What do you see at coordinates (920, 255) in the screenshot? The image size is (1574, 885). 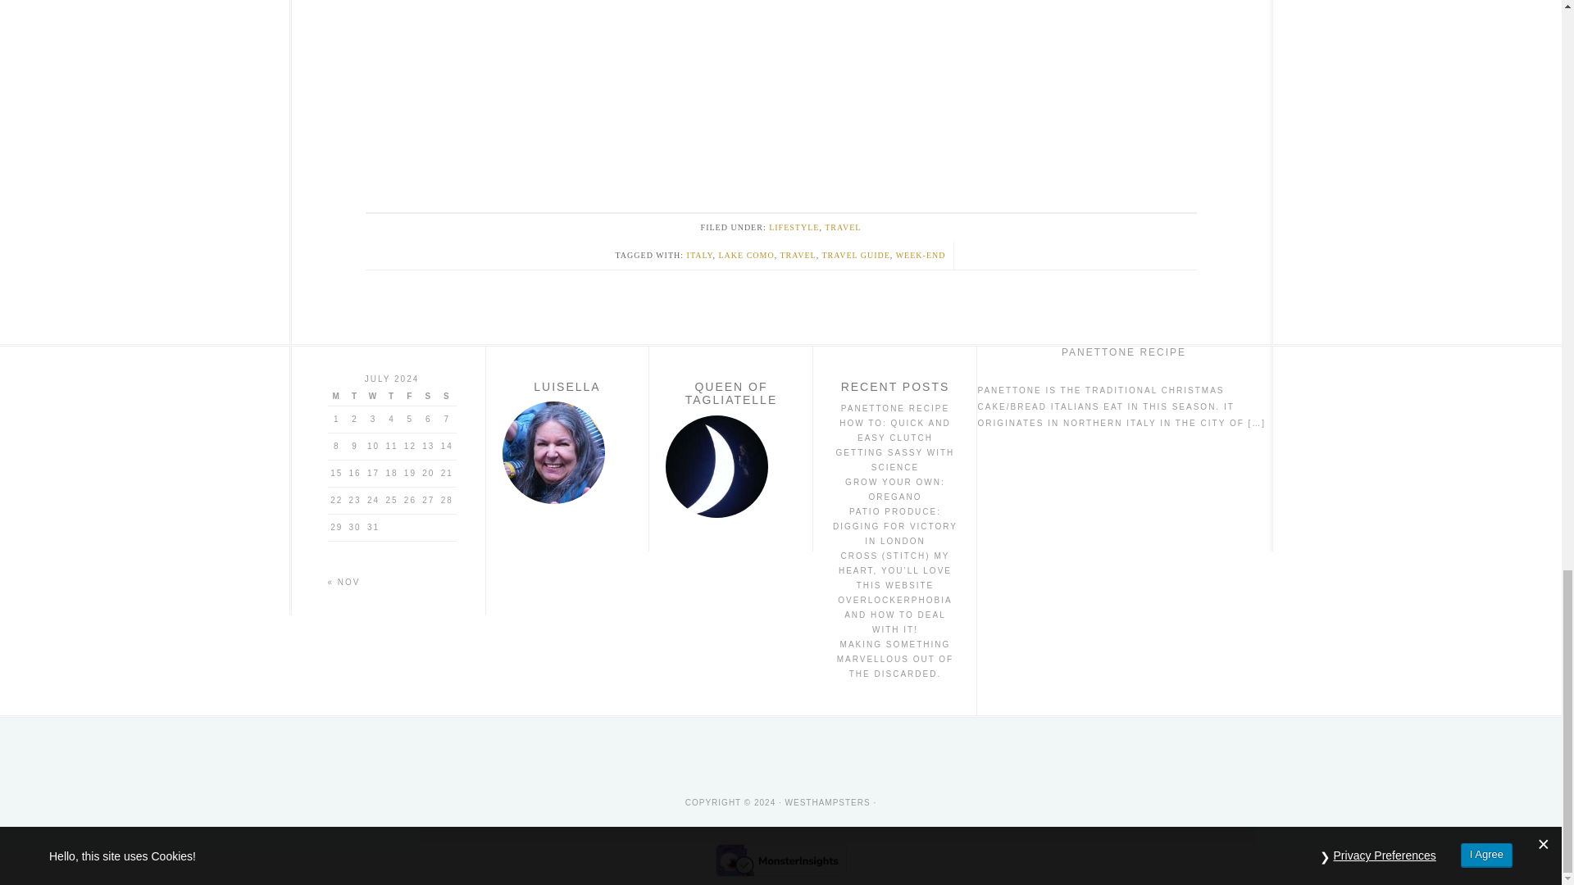 I see `WEEK-END` at bounding box center [920, 255].